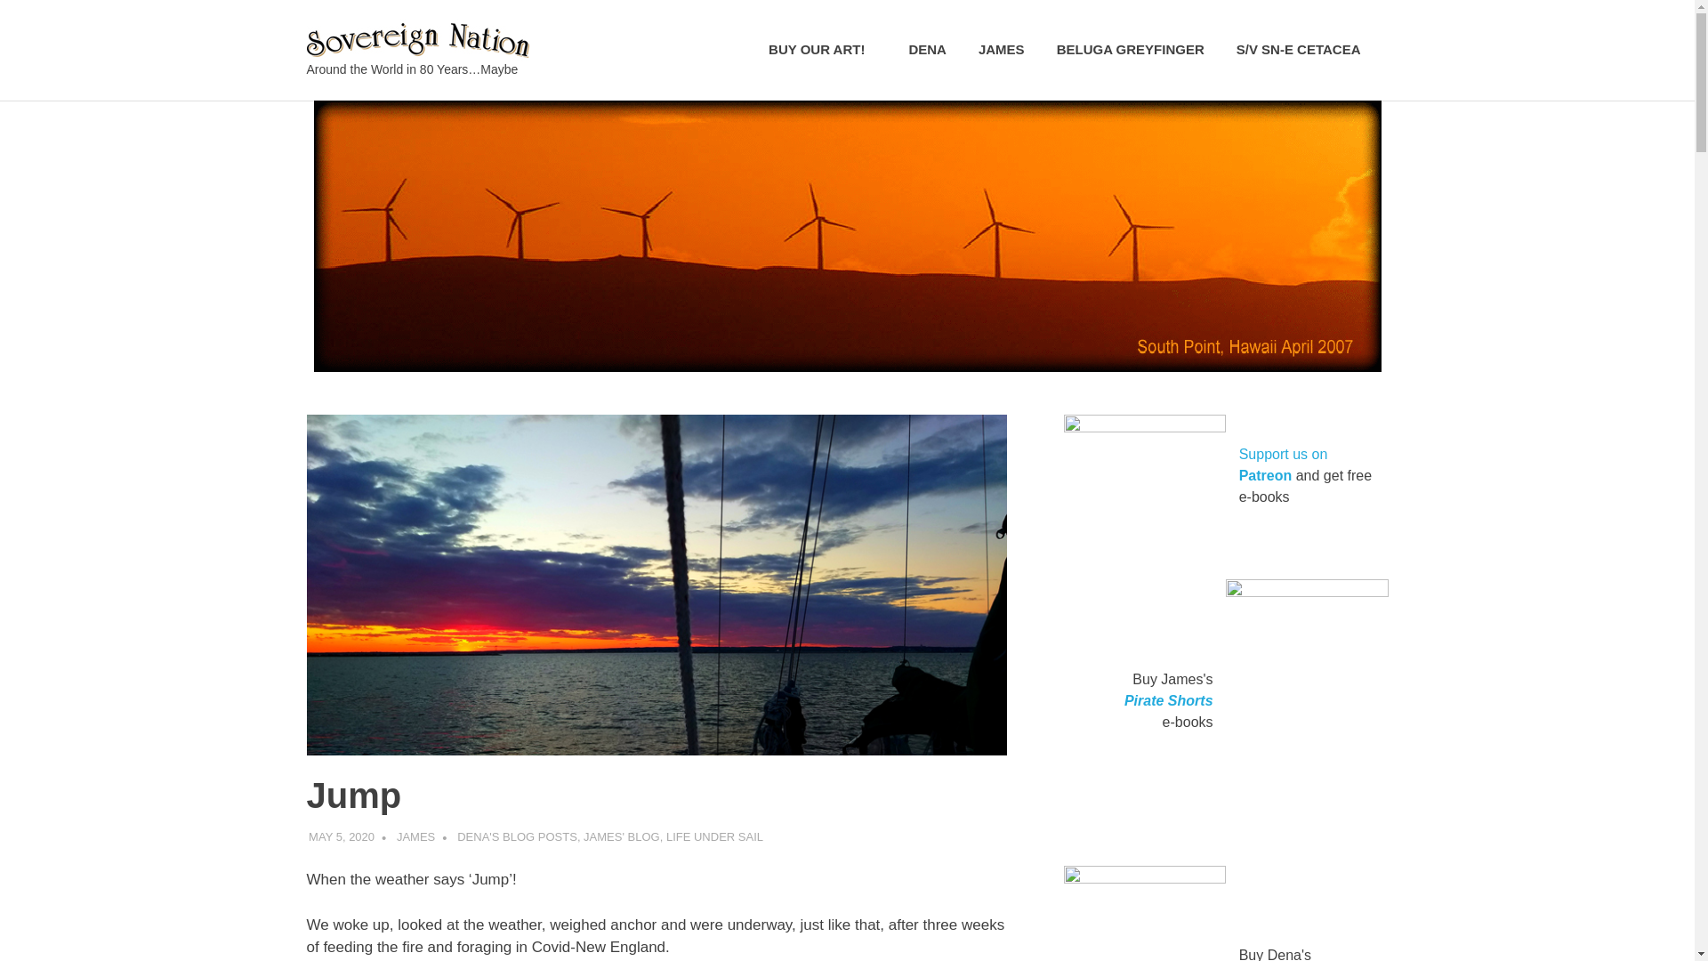  What do you see at coordinates (822, 50) in the screenshot?
I see `BUY OUR ART!` at bounding box center [822, 50].